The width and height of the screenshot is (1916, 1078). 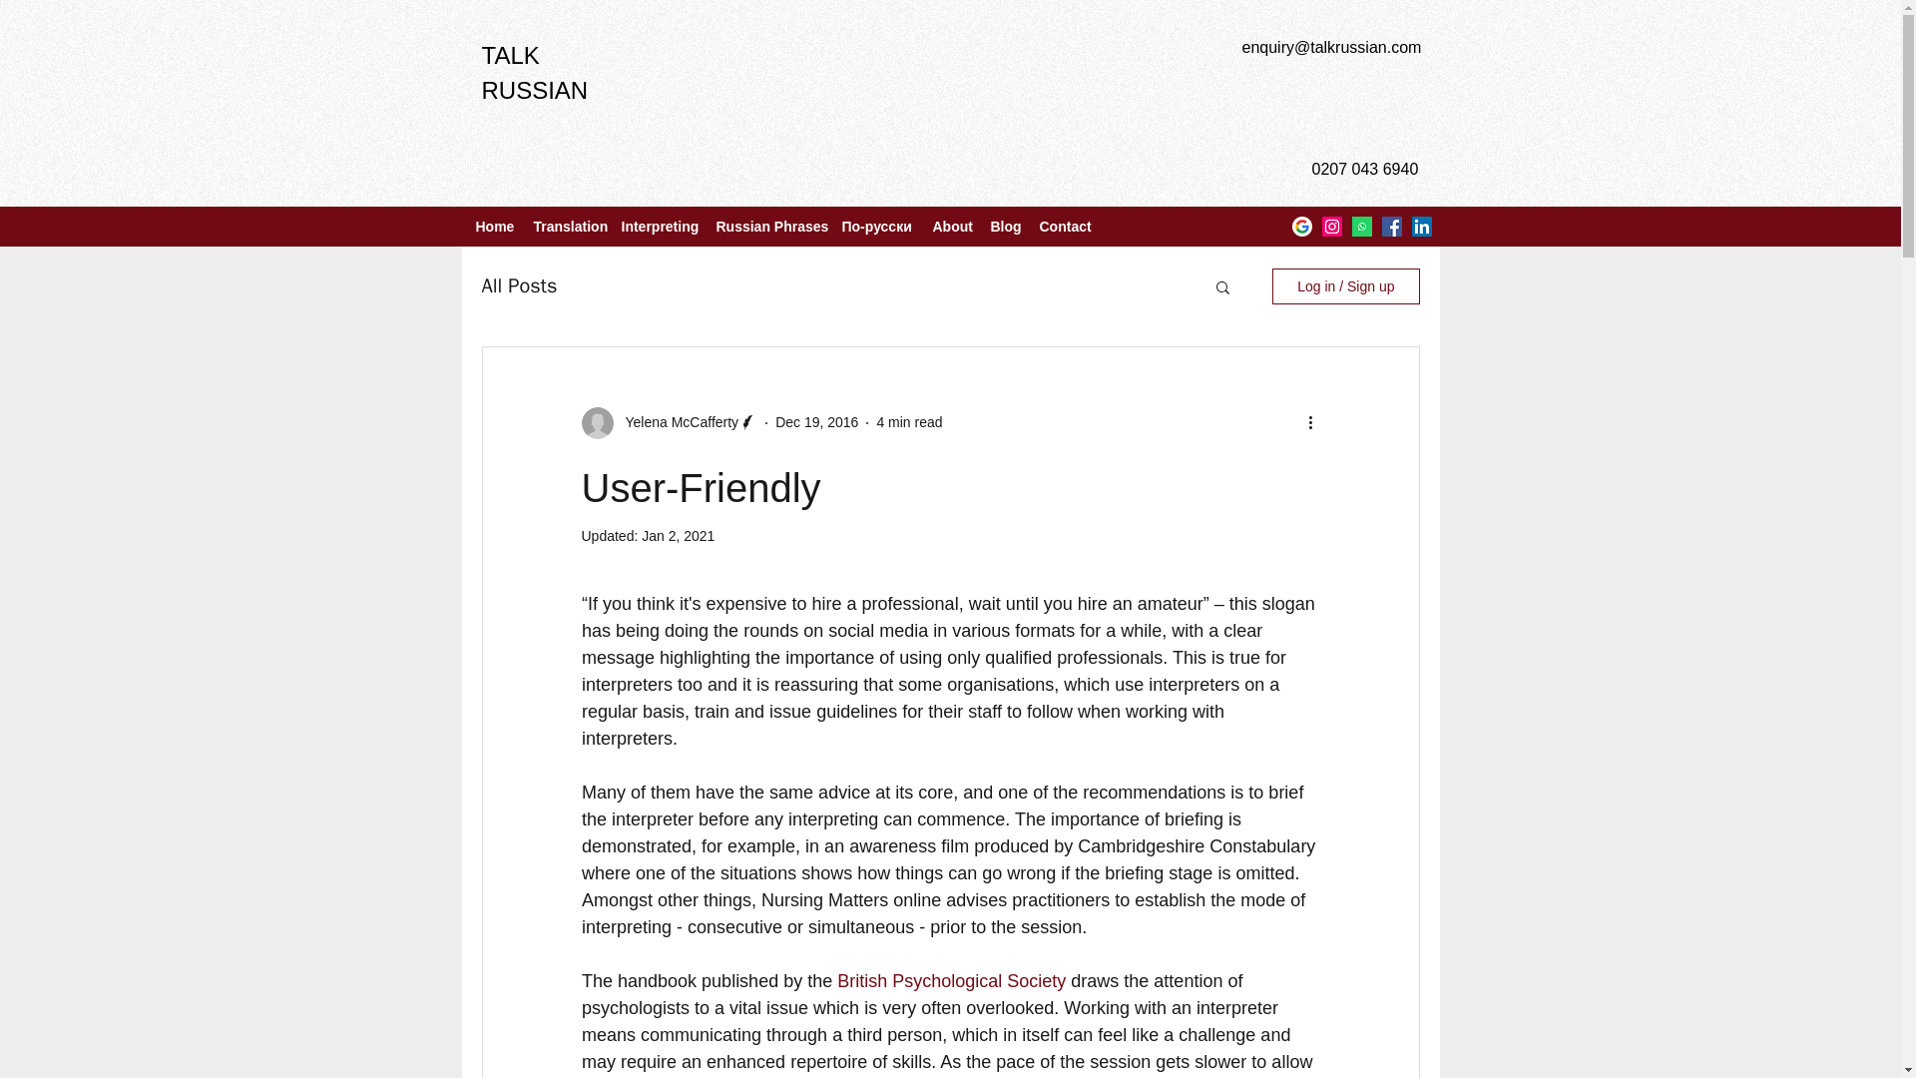 I want to click on TALK RUSSIAN, so click(x=534, y=72).